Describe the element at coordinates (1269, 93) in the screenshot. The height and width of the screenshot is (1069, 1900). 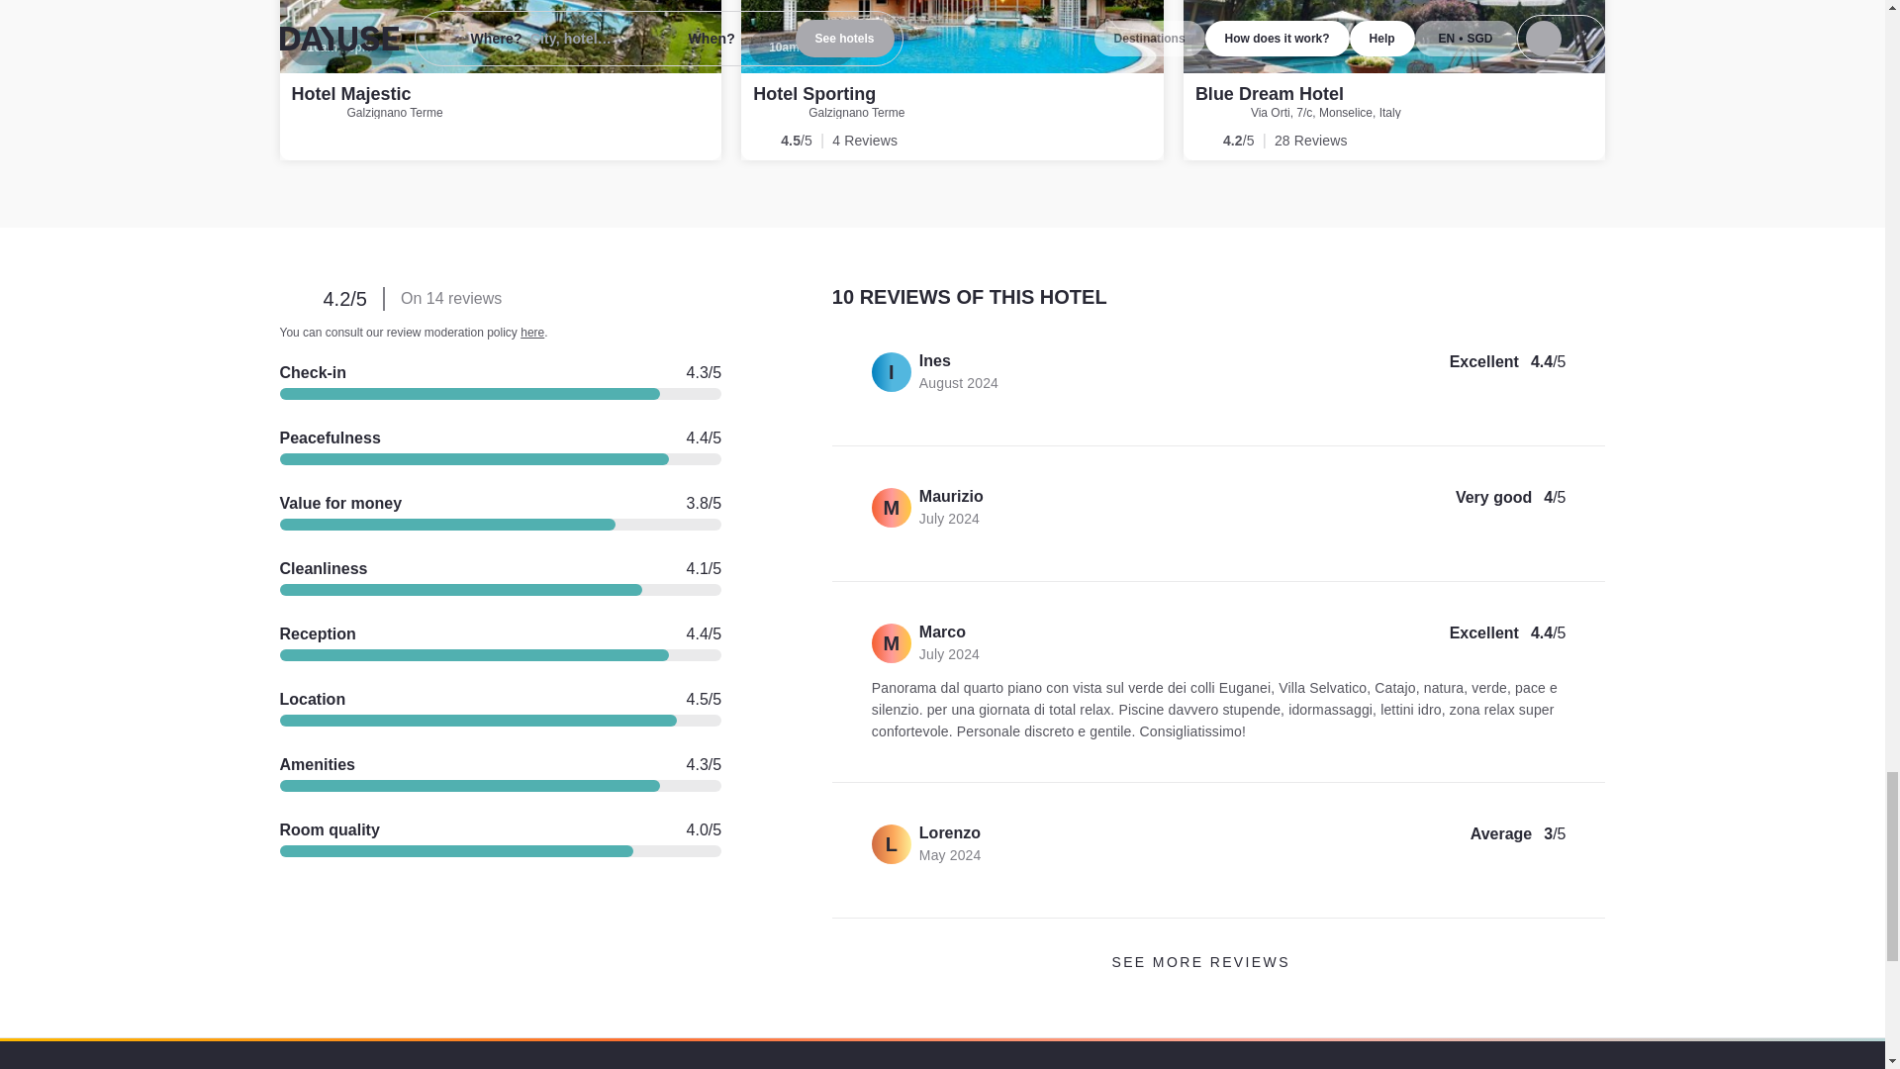
I see `Blue Dream Hotel` at that location.